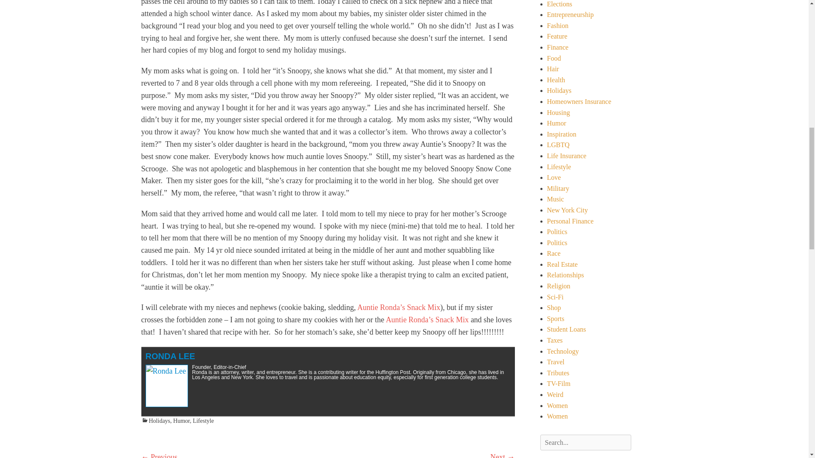 The image size is (815, 458). What do you see at coordinates (155, 421) in the screenshot?
I see `Holidays` at bounding box center [155, 421].